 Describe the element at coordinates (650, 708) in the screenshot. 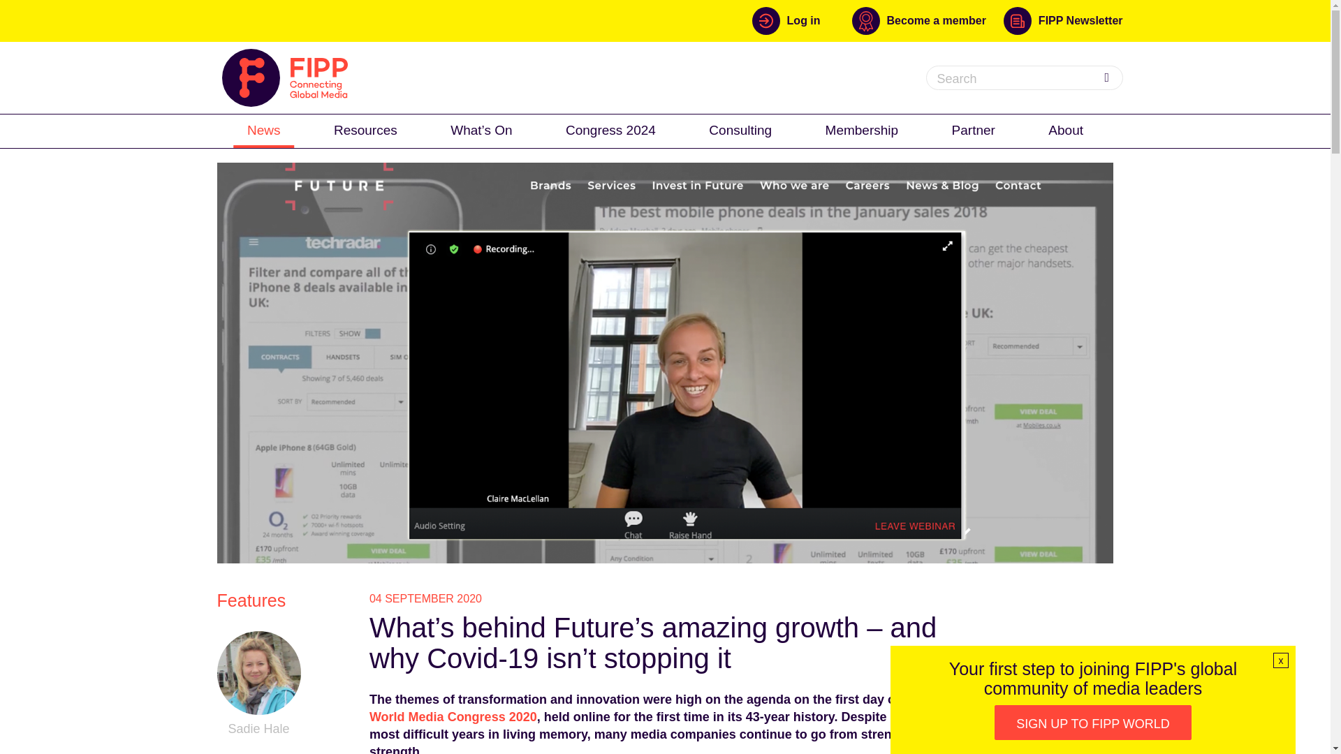

I see `FIPP World Media Congress 2020` at that location.